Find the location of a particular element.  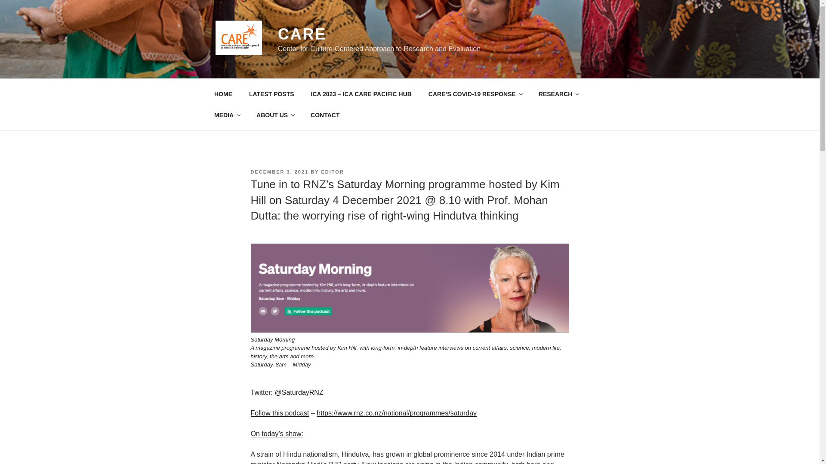

RESEARCH is located at coordinates (558, 94).